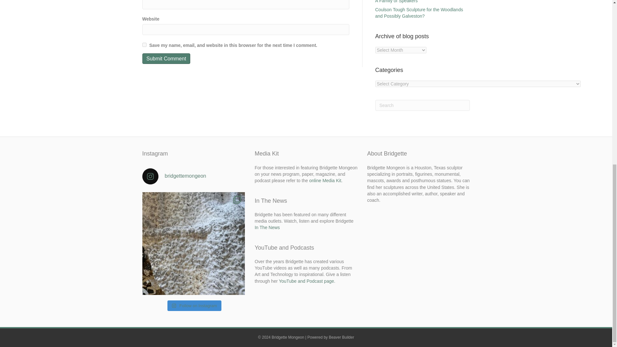  What do you see at coordinates (166, 58) in the screenshot?
I see `Submit Comment` at bounding box center [166, 58].